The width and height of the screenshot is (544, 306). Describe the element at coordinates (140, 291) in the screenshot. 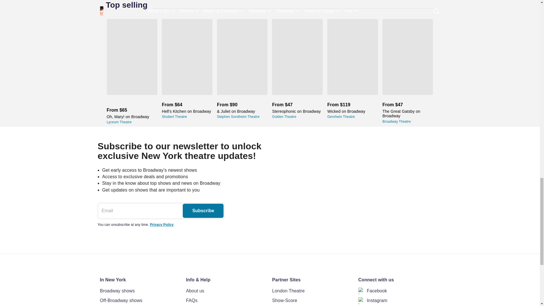

I see `Broadway shows` at that location.